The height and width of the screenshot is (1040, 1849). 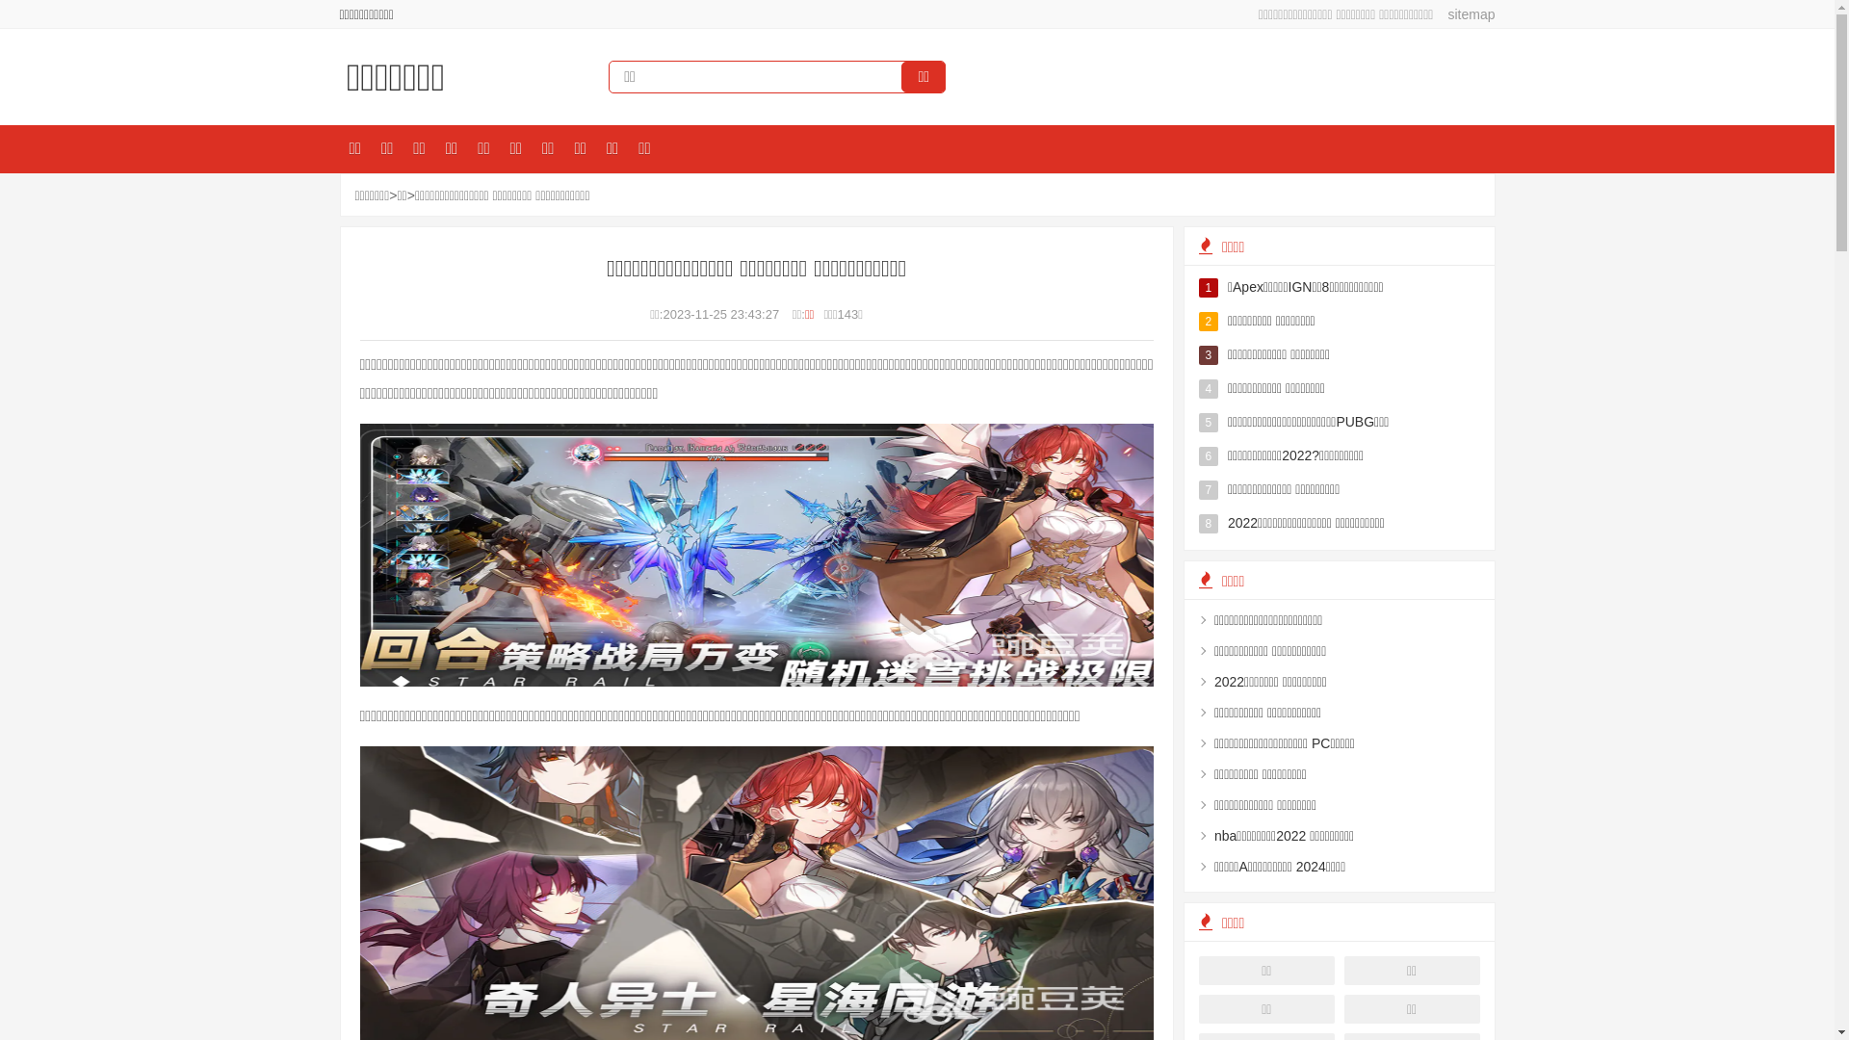 What do you see at coordinates (1464, 14) in the screenshot?
I see `sitemap` at bounding box center [1464, 14].